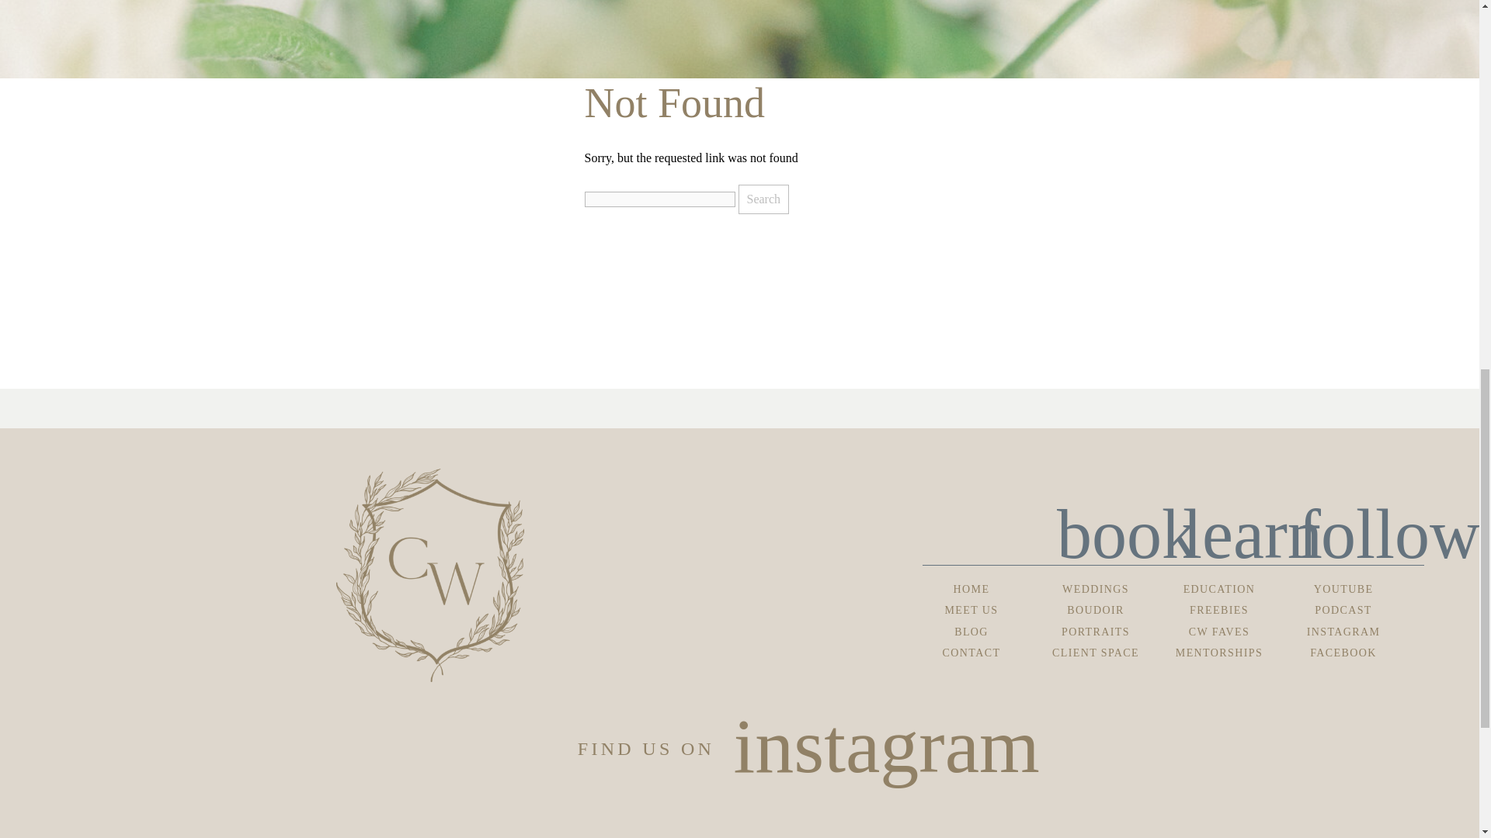 This screenshot has width=1491, height=838. What do you see at coordinates (1218, 652) in the screenshot?
I see `MENTORSHIPS` at bounding box center [1218, 652].